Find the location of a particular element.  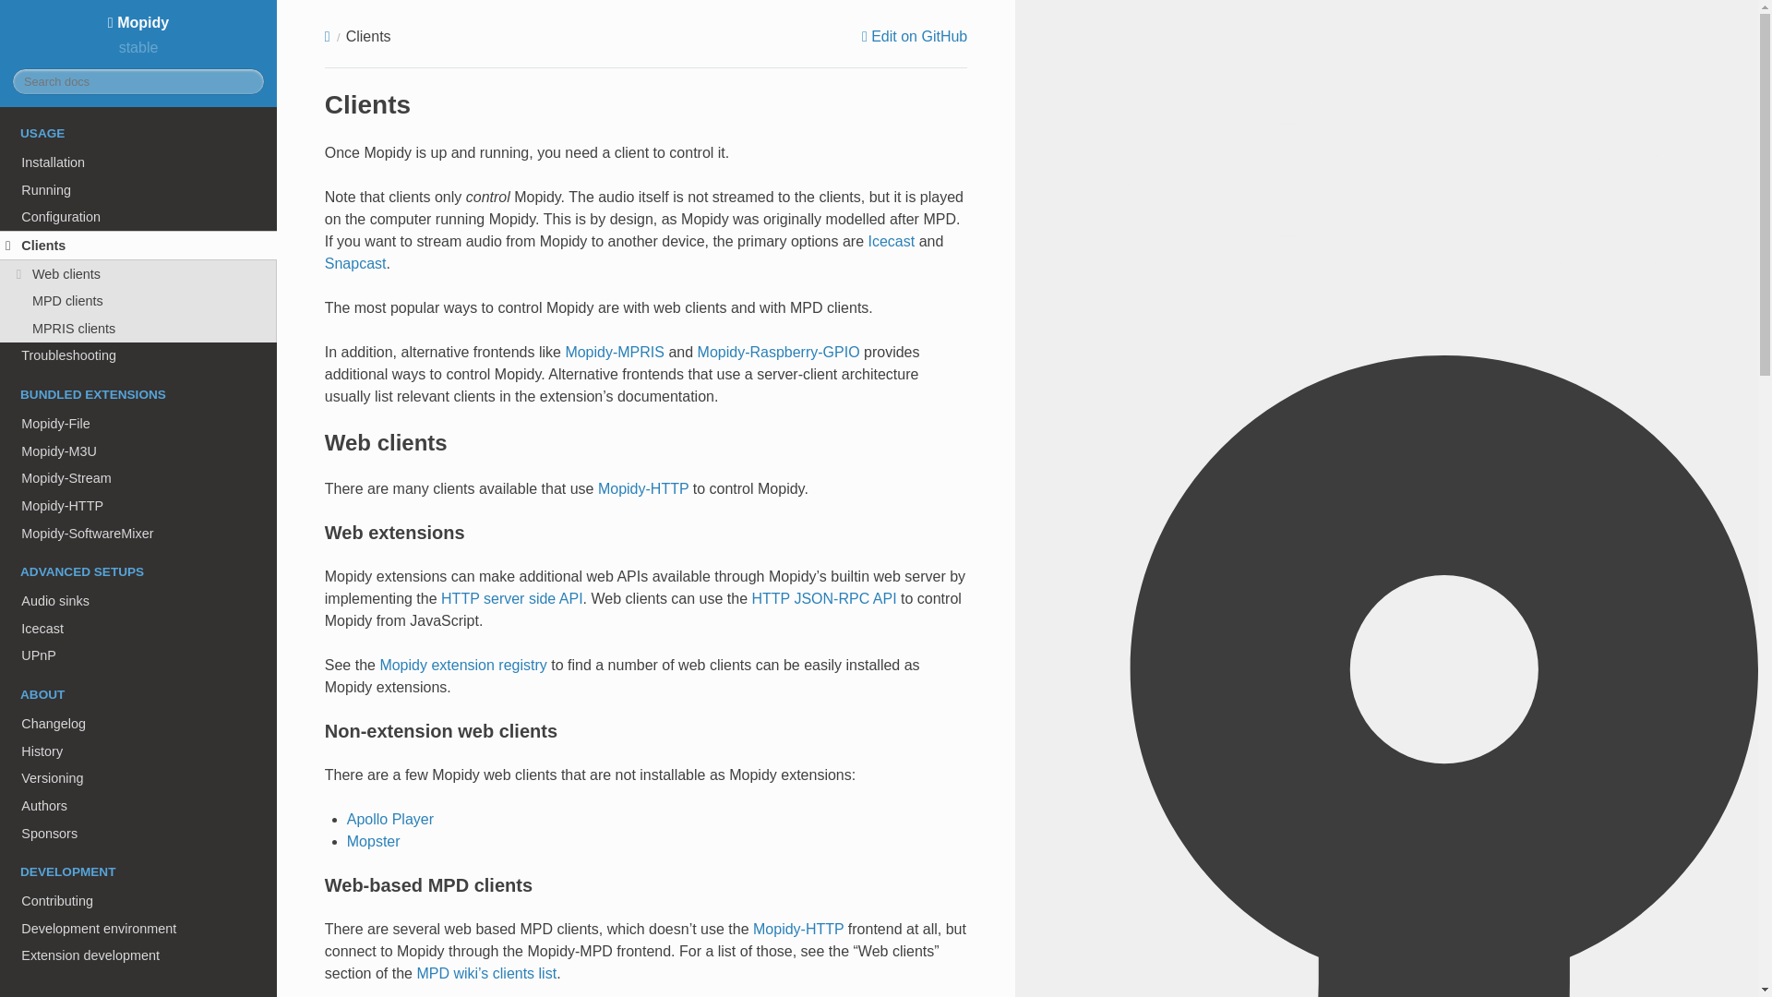

UPnP is located at coordinates (138, 655).